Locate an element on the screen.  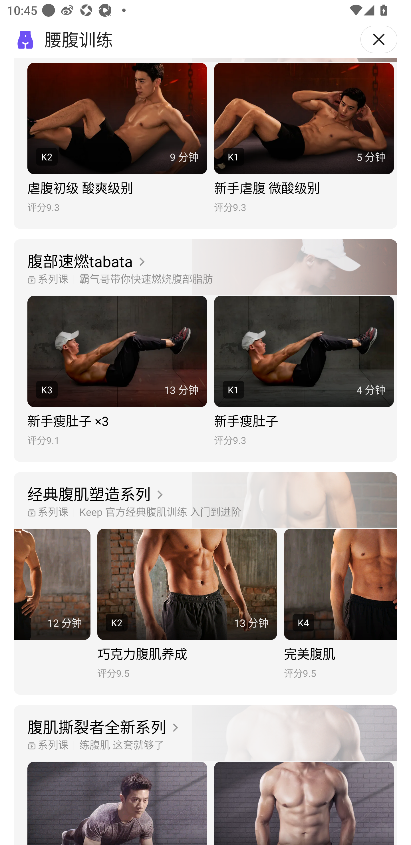
K1 4 分钟 新手瘦肚子 评分9.3 is located at coordinates (304, 371).